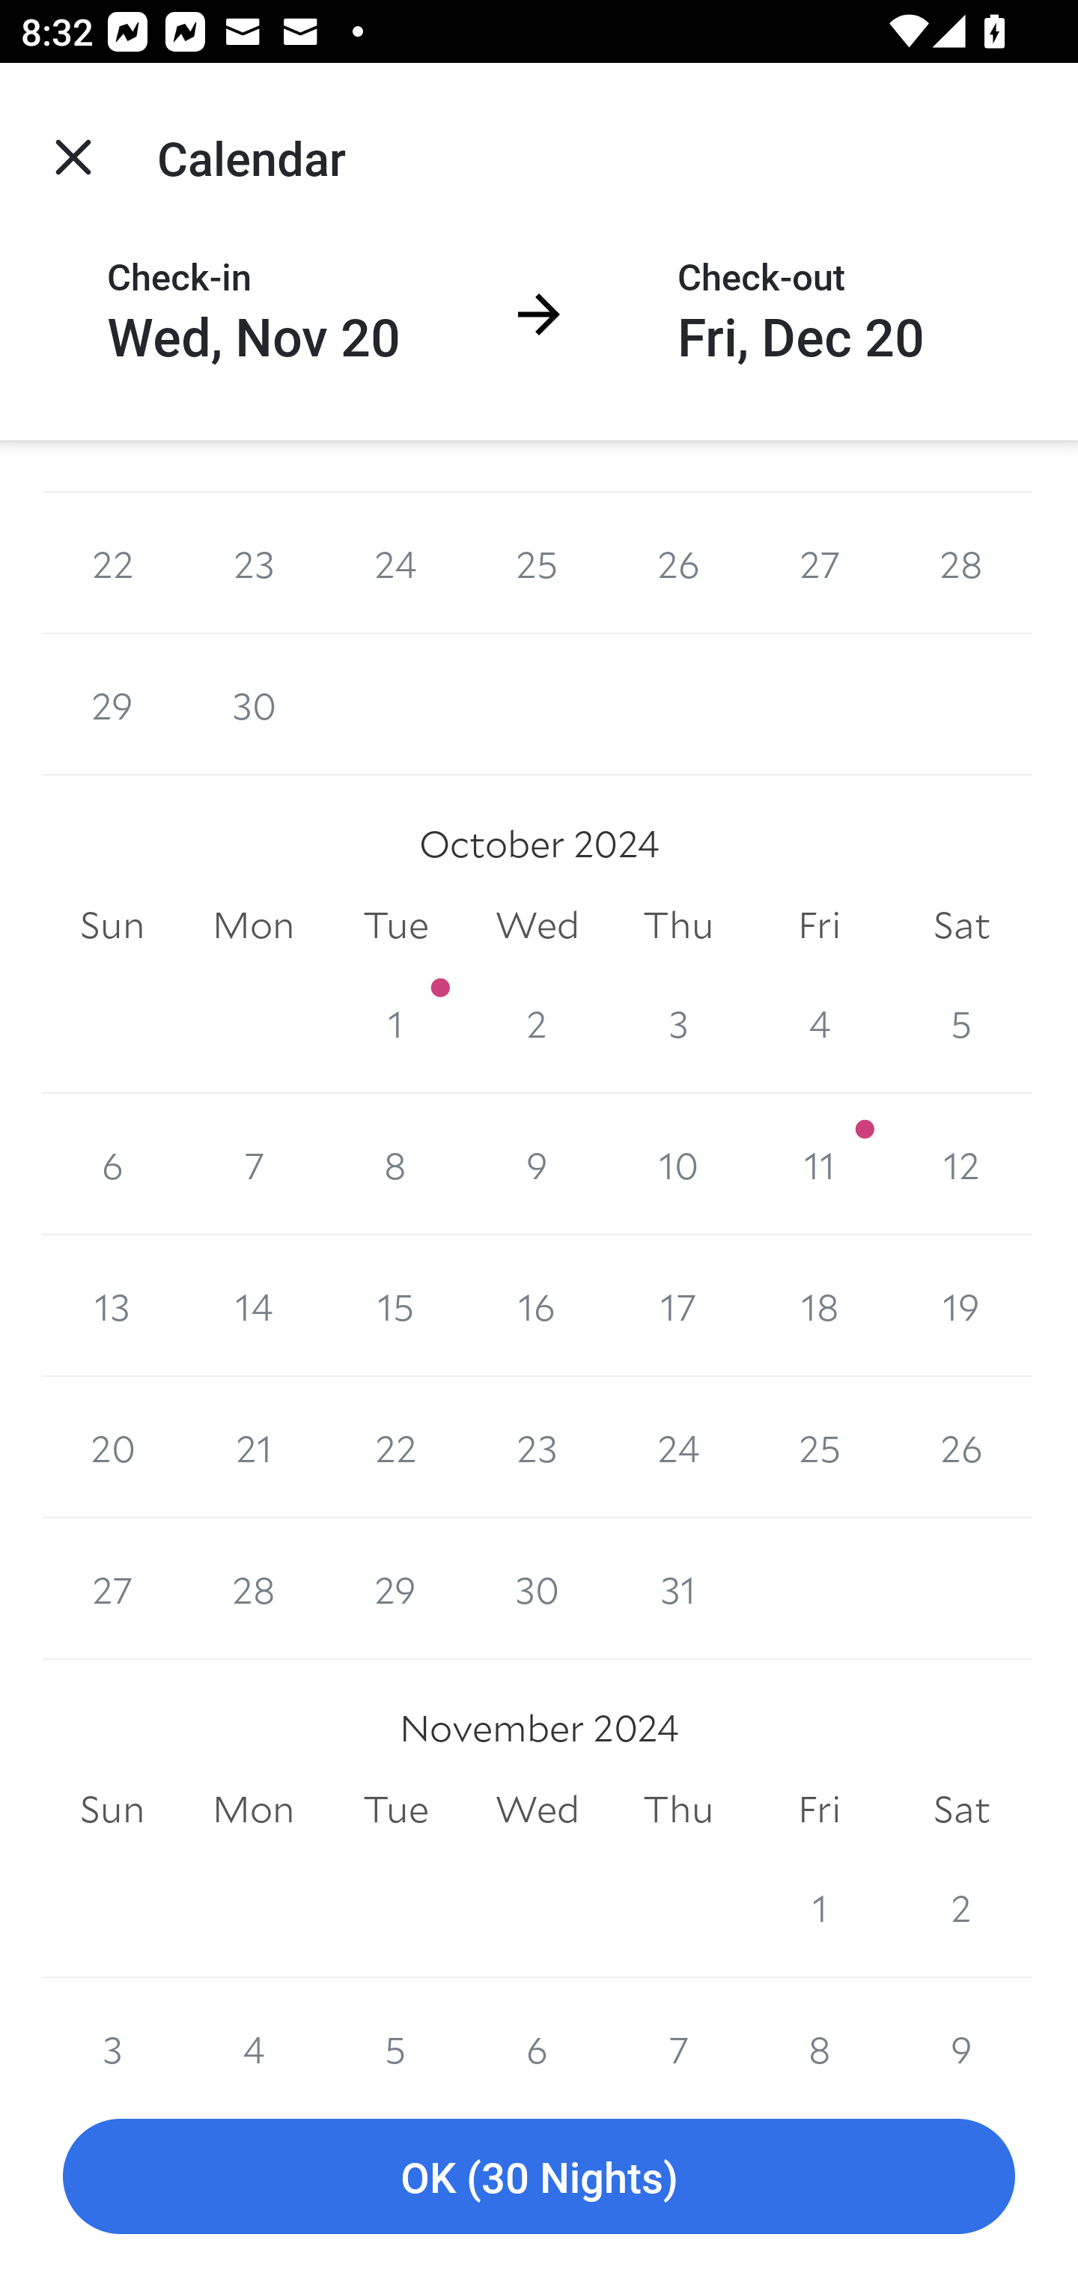 This screenshot has width=1078, height=2276. I want to click on 5 5 November 2024, so click(395, 2026).